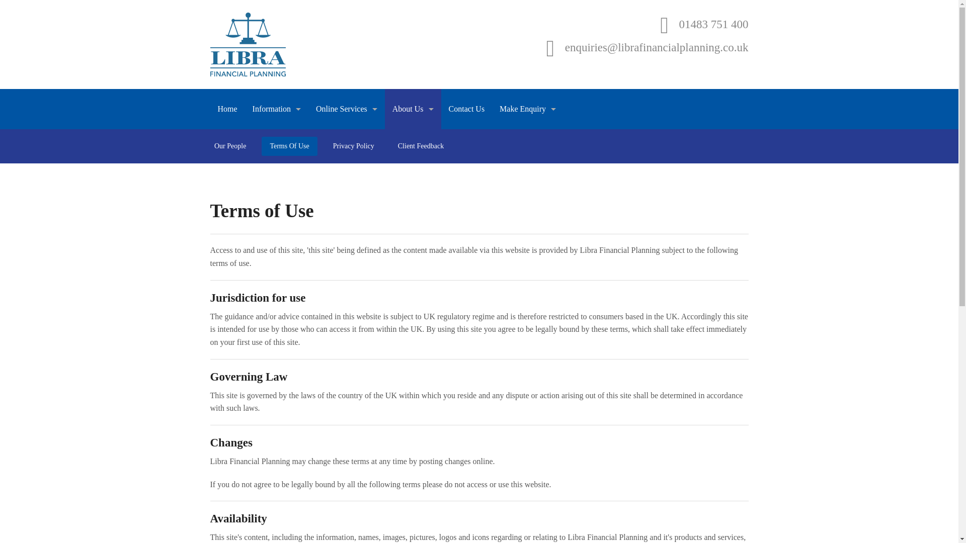 This screenshot has height=543, width=966. What do you see at coordinates (230, 146) in the screenshot?
I see `Our People` at bounding box center [230, 146].